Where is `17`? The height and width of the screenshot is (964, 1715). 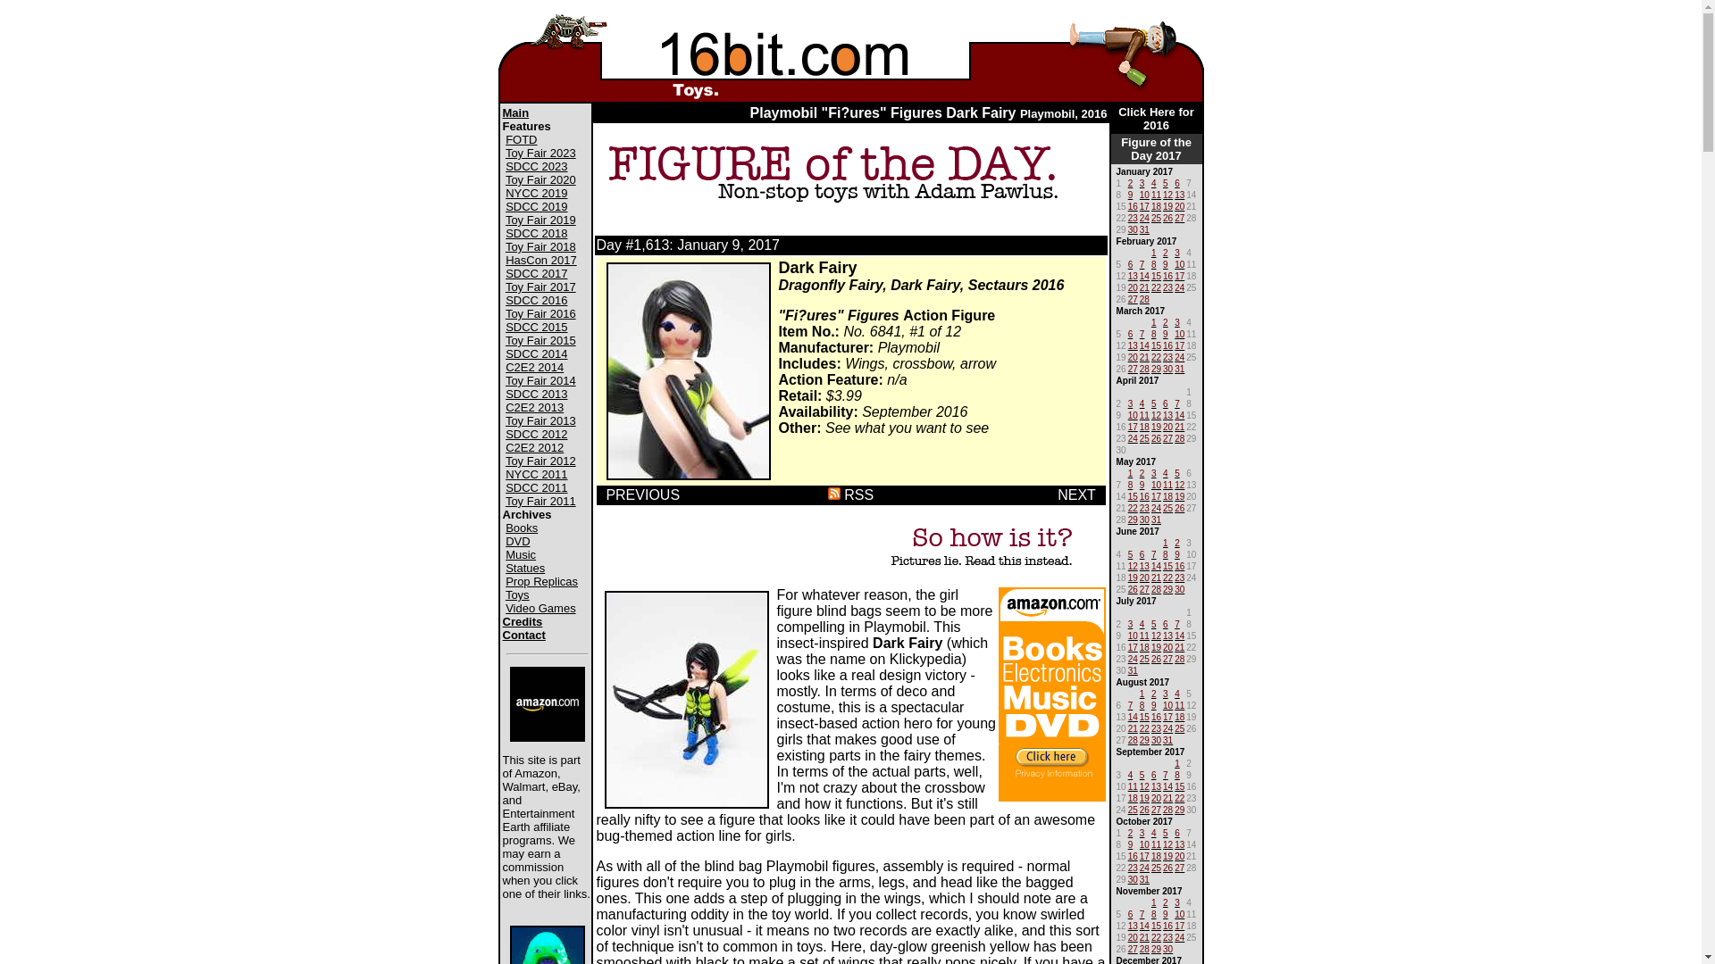
17 is located at coordinates (1145, 855).